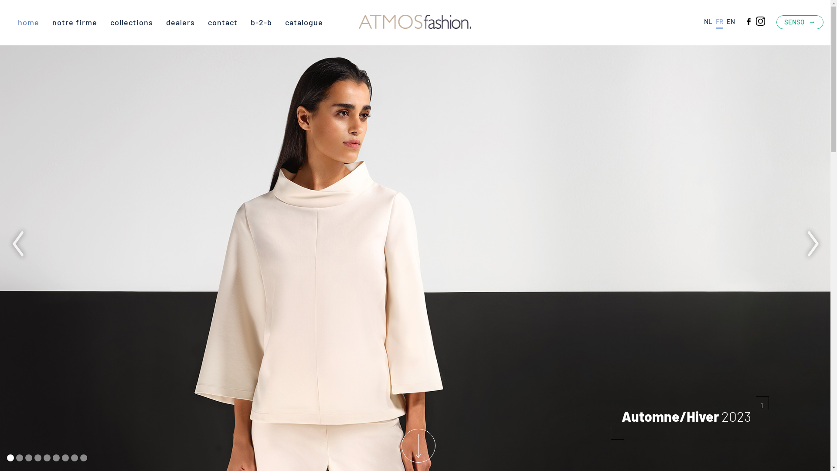  I want to click on Atmos Fashion, so click(415, 23).